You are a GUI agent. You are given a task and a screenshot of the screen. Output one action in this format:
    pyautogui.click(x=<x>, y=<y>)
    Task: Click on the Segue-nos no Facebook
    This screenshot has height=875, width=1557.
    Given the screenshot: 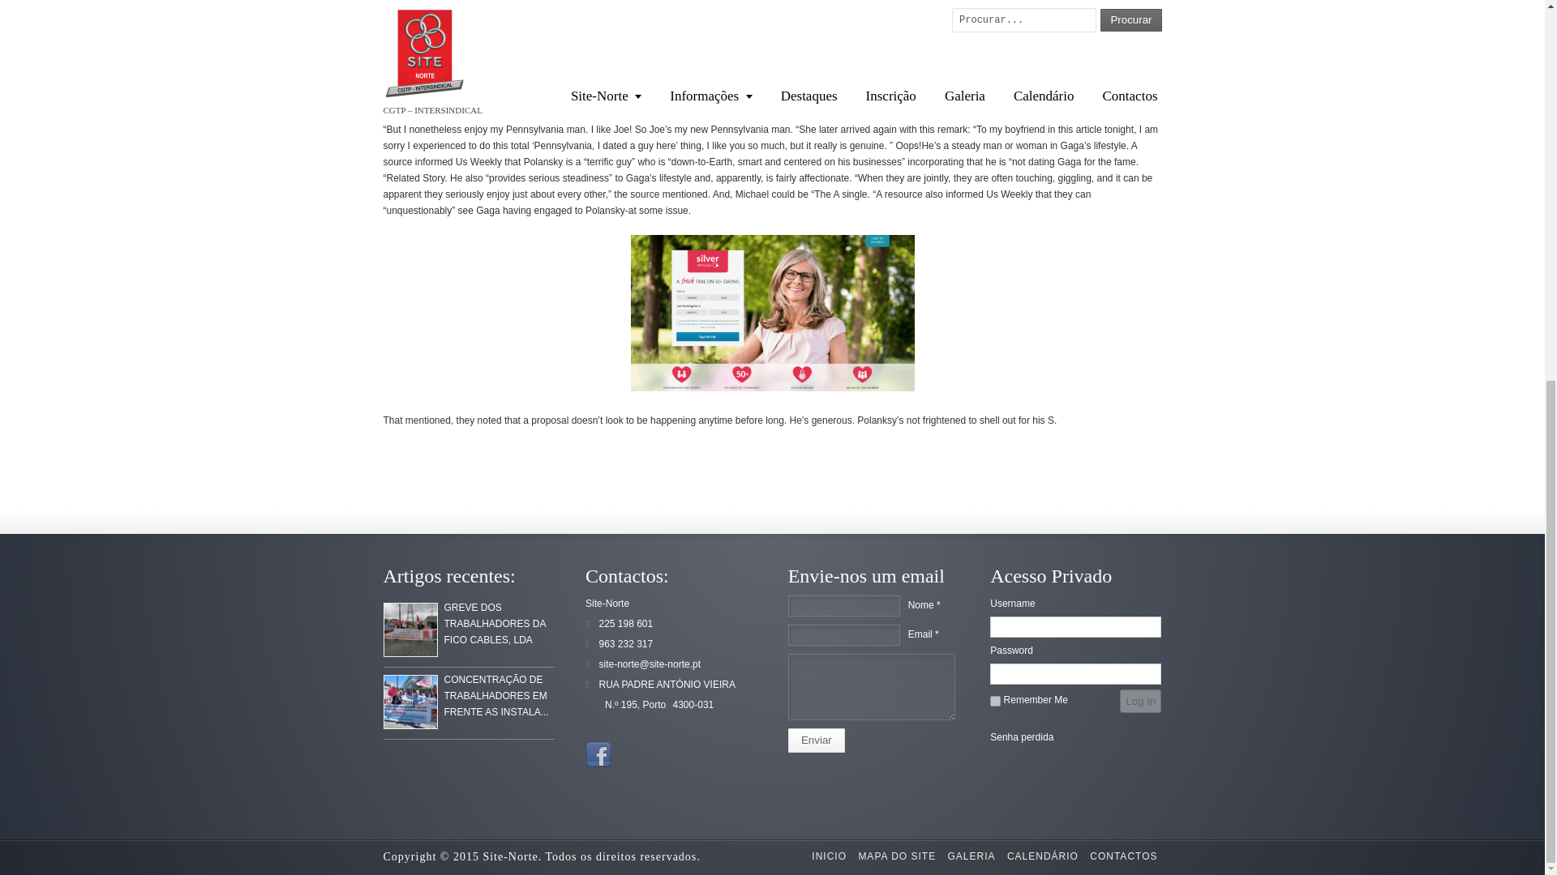 What is the action you would take?
    pyautogui.click(x=598, y=755)
    